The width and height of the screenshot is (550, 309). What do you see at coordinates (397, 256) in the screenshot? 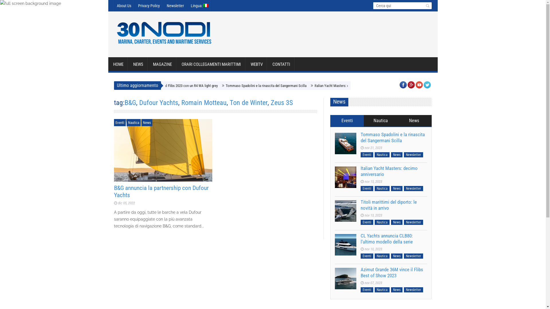
I see `News` at bounding box center [397, 256].